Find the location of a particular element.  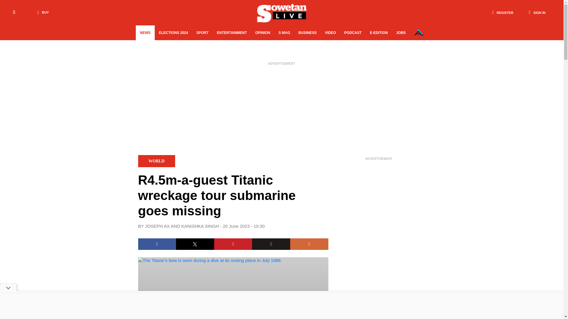

S MAG is located at coordinates (284, 33).